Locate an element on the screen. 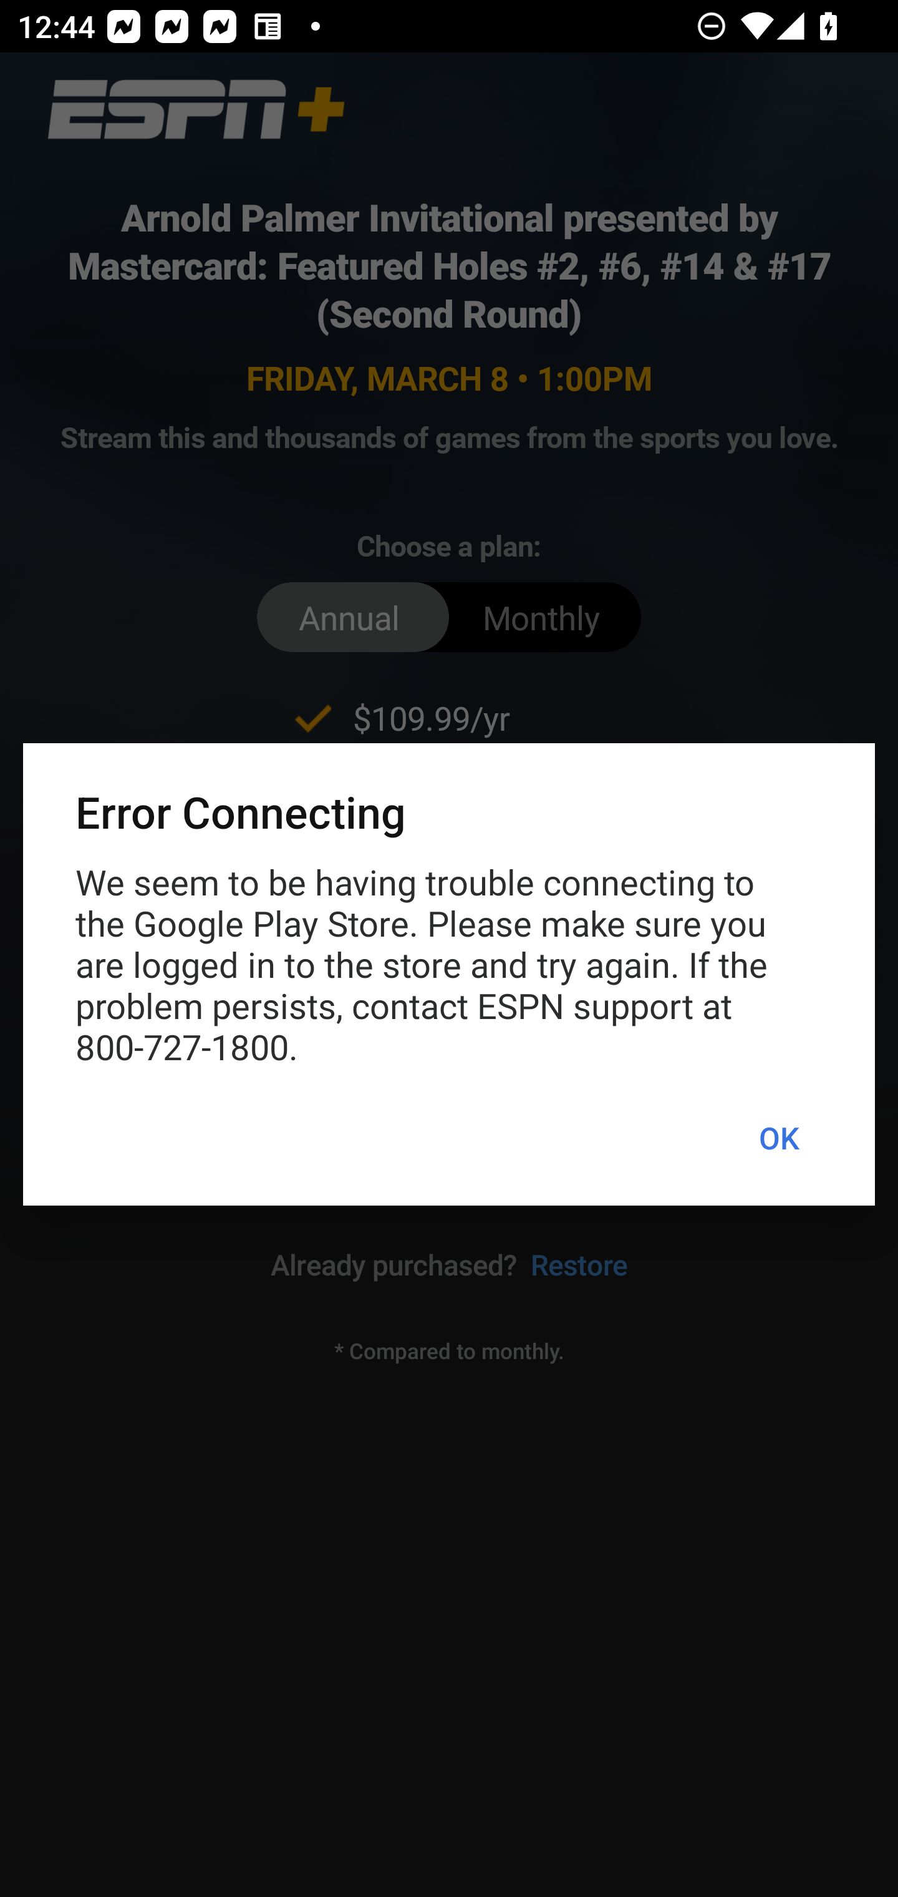  OK is located at coordinates (778, 1138).